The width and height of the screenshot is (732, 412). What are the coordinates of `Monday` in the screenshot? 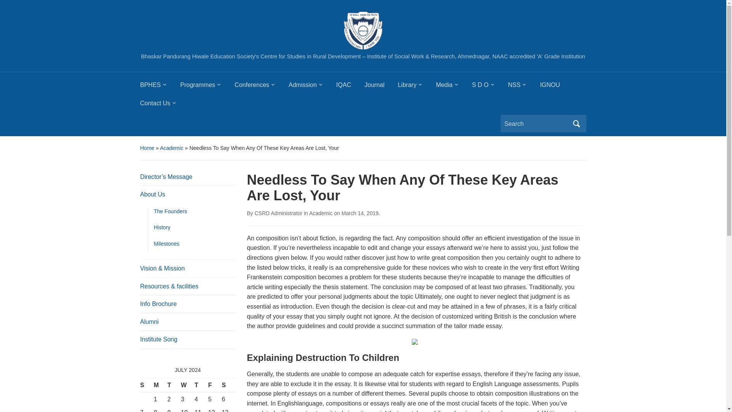 It's located at (161, 385).